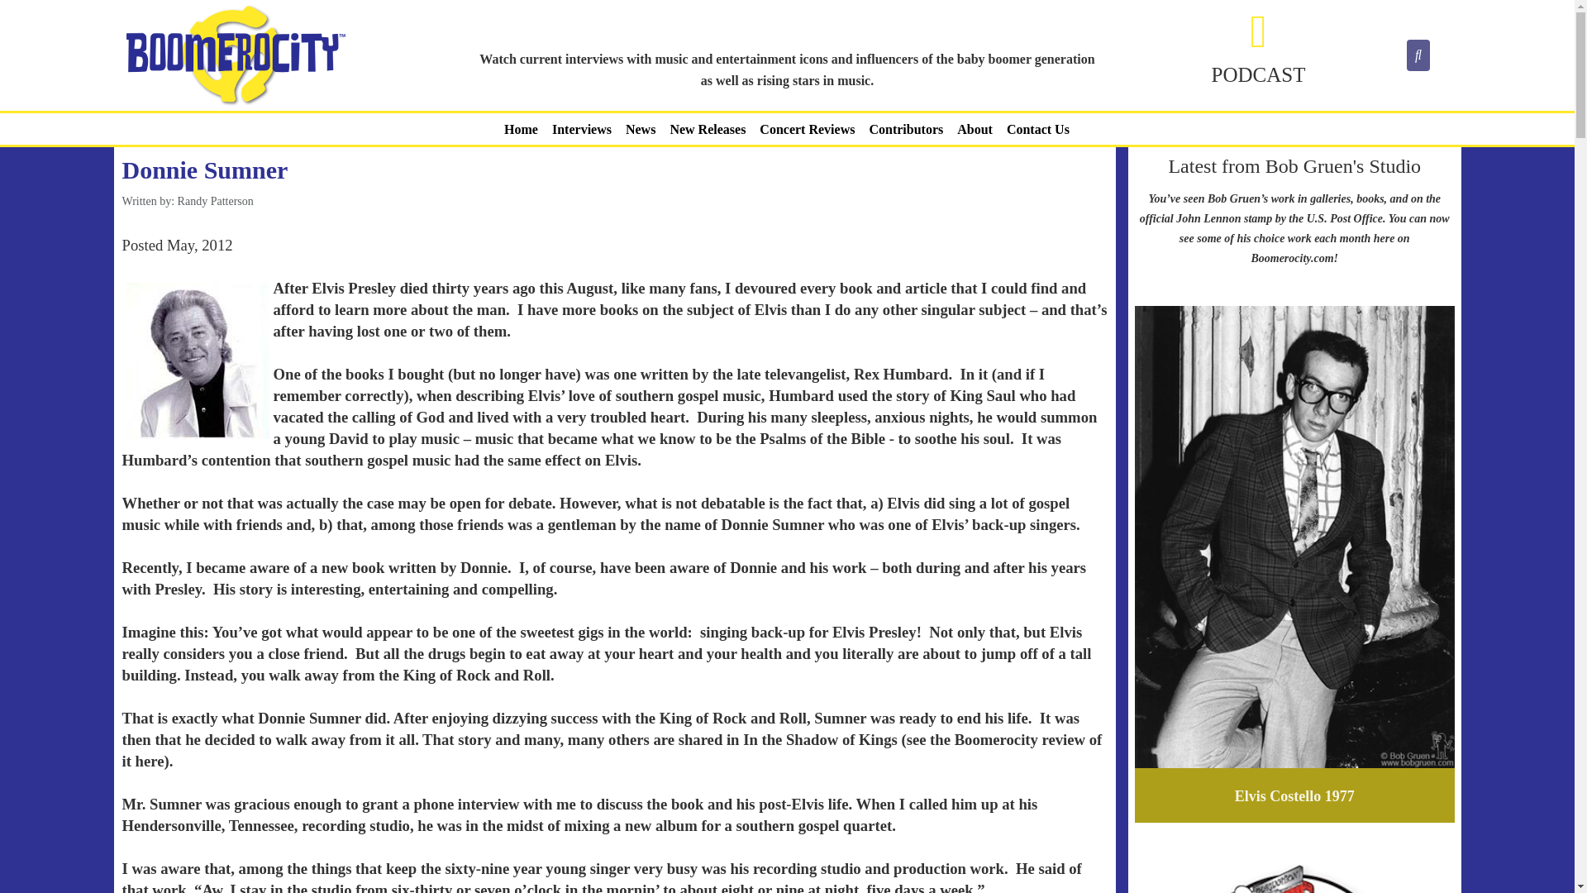 This screenshot has height=893, width=1587. I want to click on Contact Us, so click(1037, 129).